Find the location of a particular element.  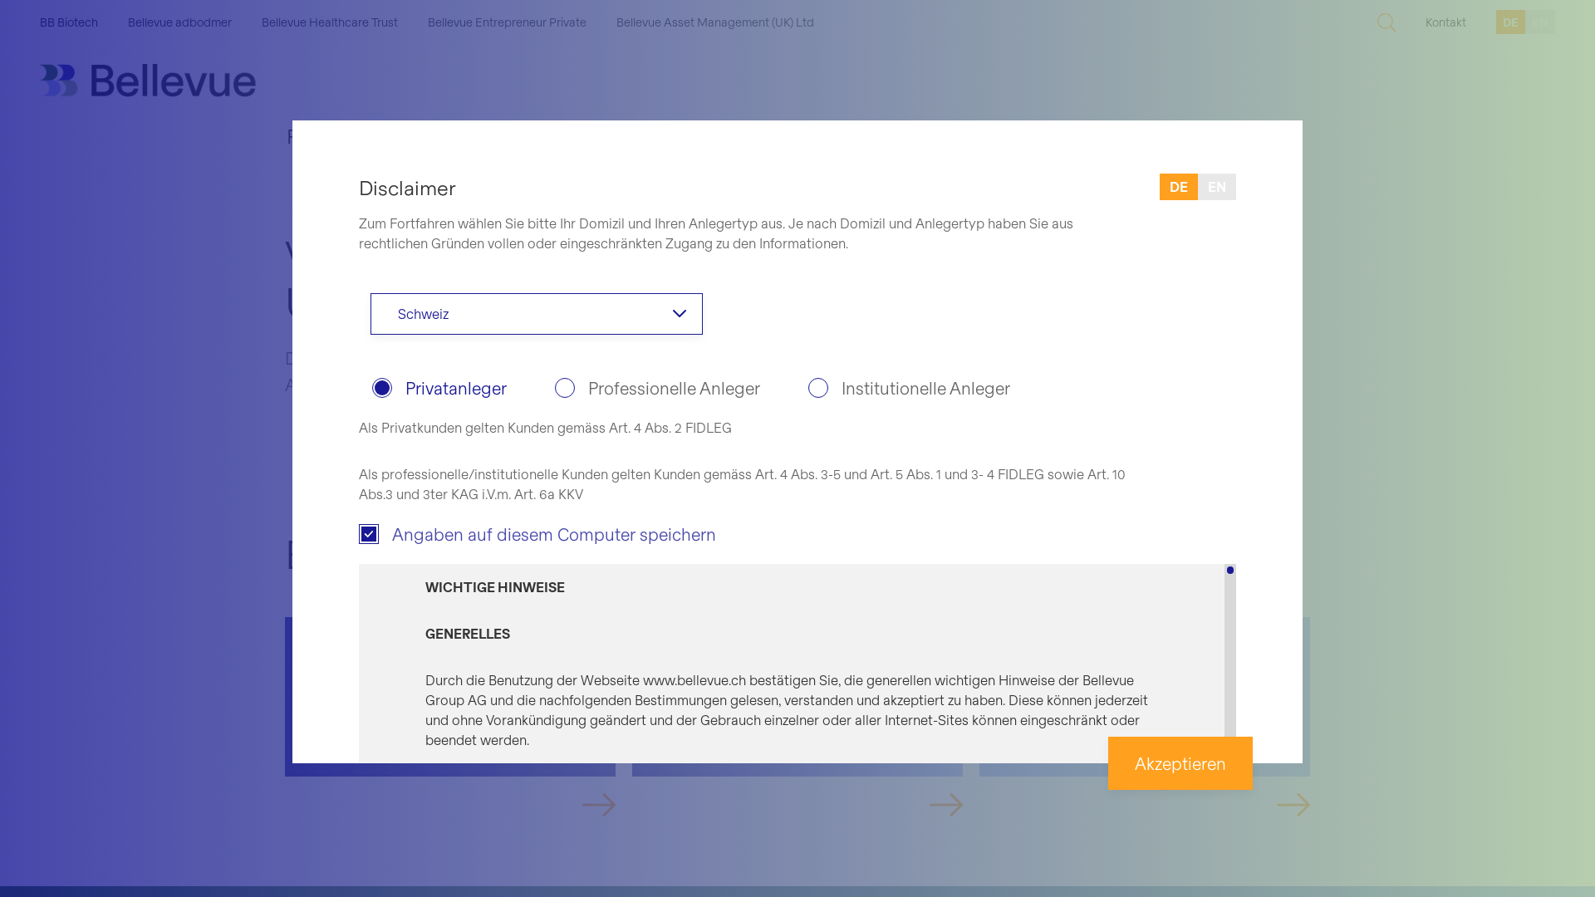

Bellevue Asset Management (UK) Ltd is located at coordinates (714, 22).